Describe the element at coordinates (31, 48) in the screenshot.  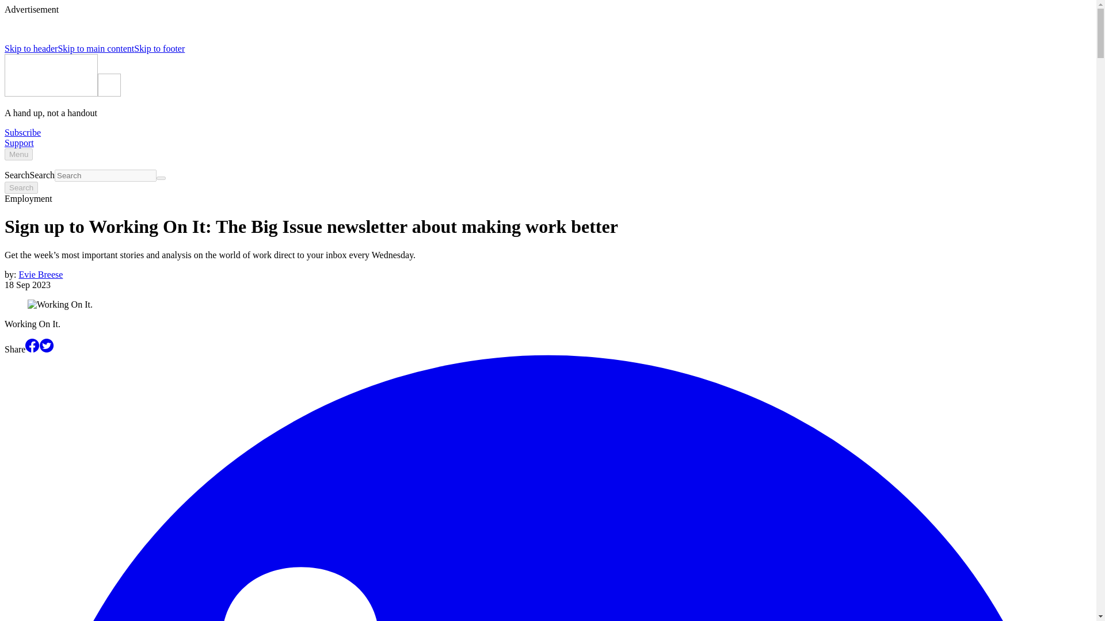
I see `Skip to header` at that location.